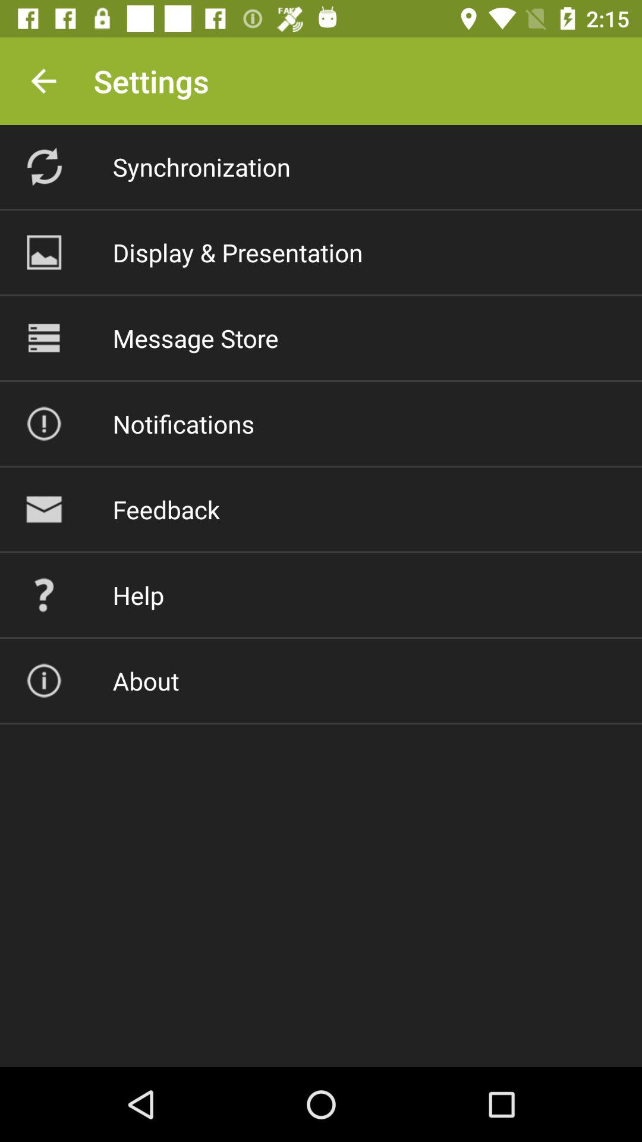 The image size is (642, 1142). What do you see at coordinates (195, 338) in the screenshot?
I see `tap the message store` at bounding box center [195, 338].